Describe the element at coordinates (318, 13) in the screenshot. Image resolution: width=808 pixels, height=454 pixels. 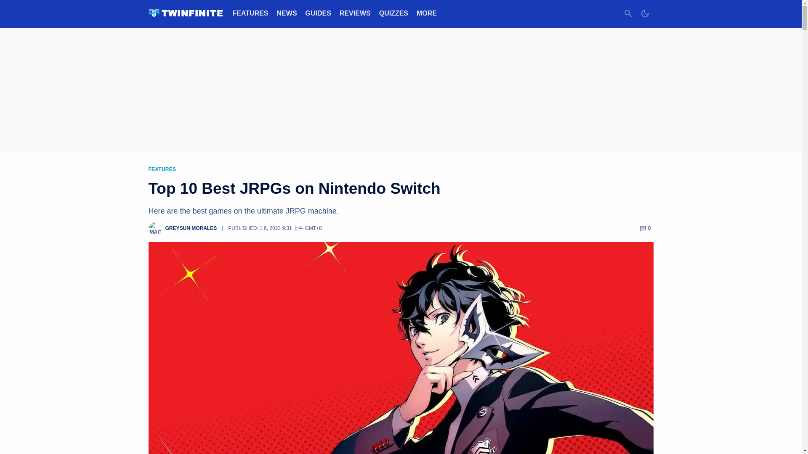
I see `GUIDES` at that location.